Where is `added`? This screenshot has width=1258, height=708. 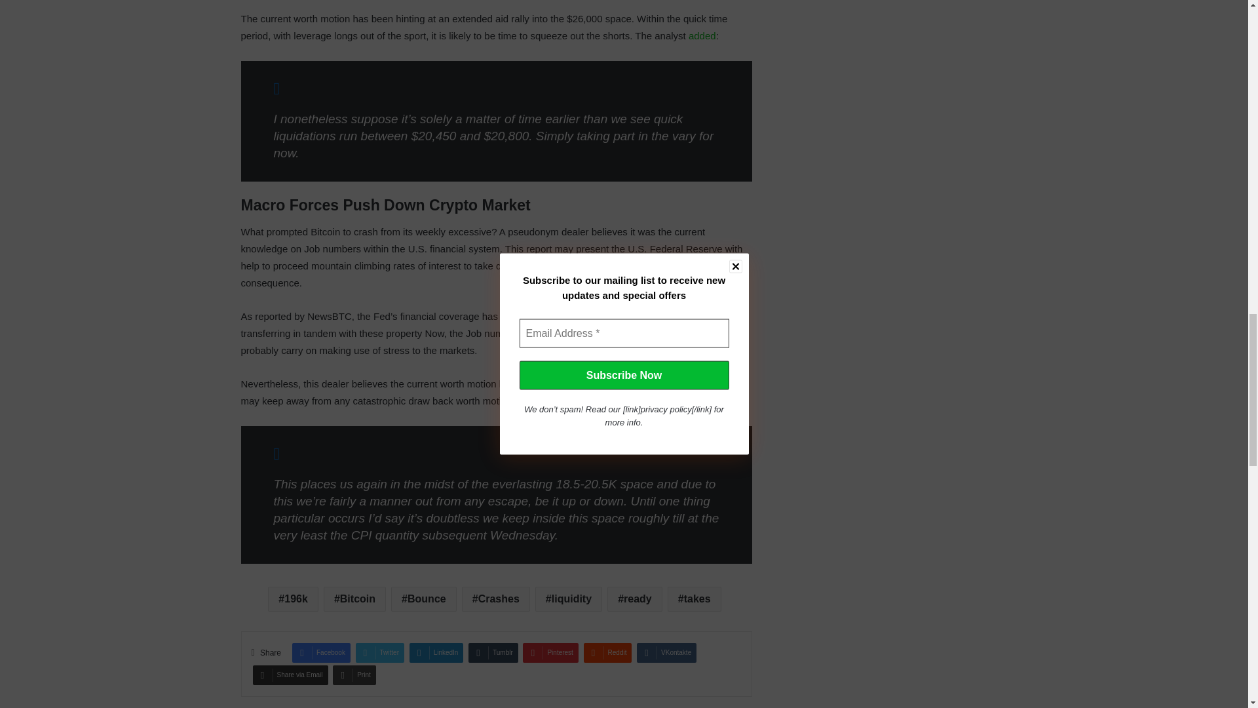
added is located at coordinates (702, 35).